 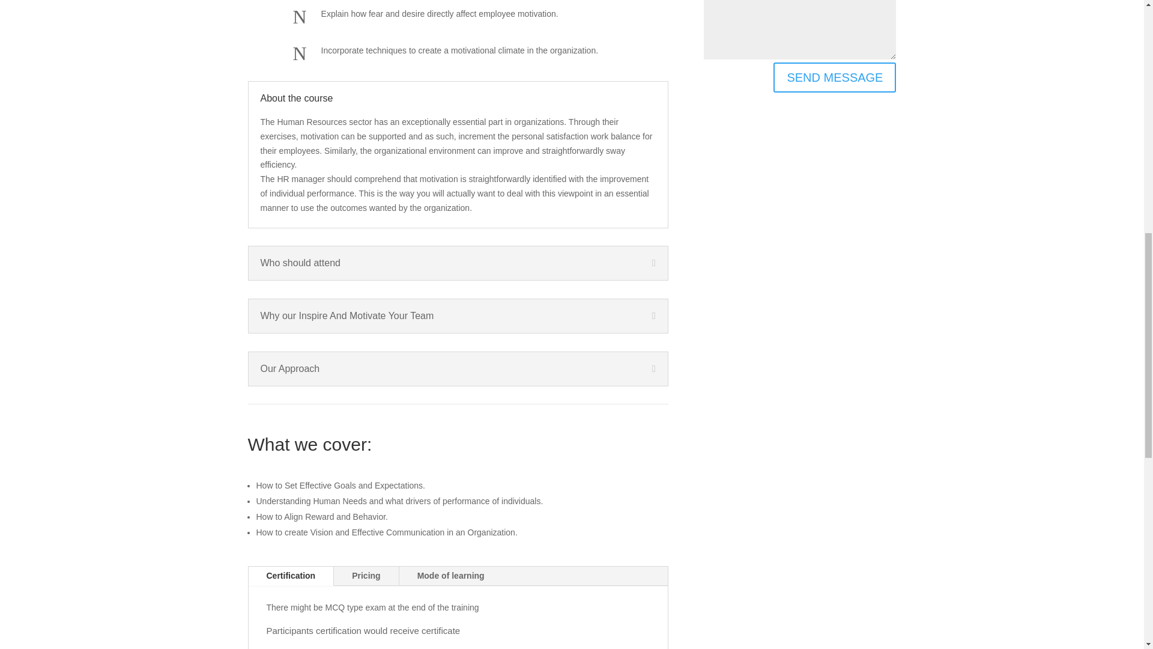 What do you see at coordinates (450, 576) in the screenshot?
I see `Mode of learning` at bounding box center [450, 576].